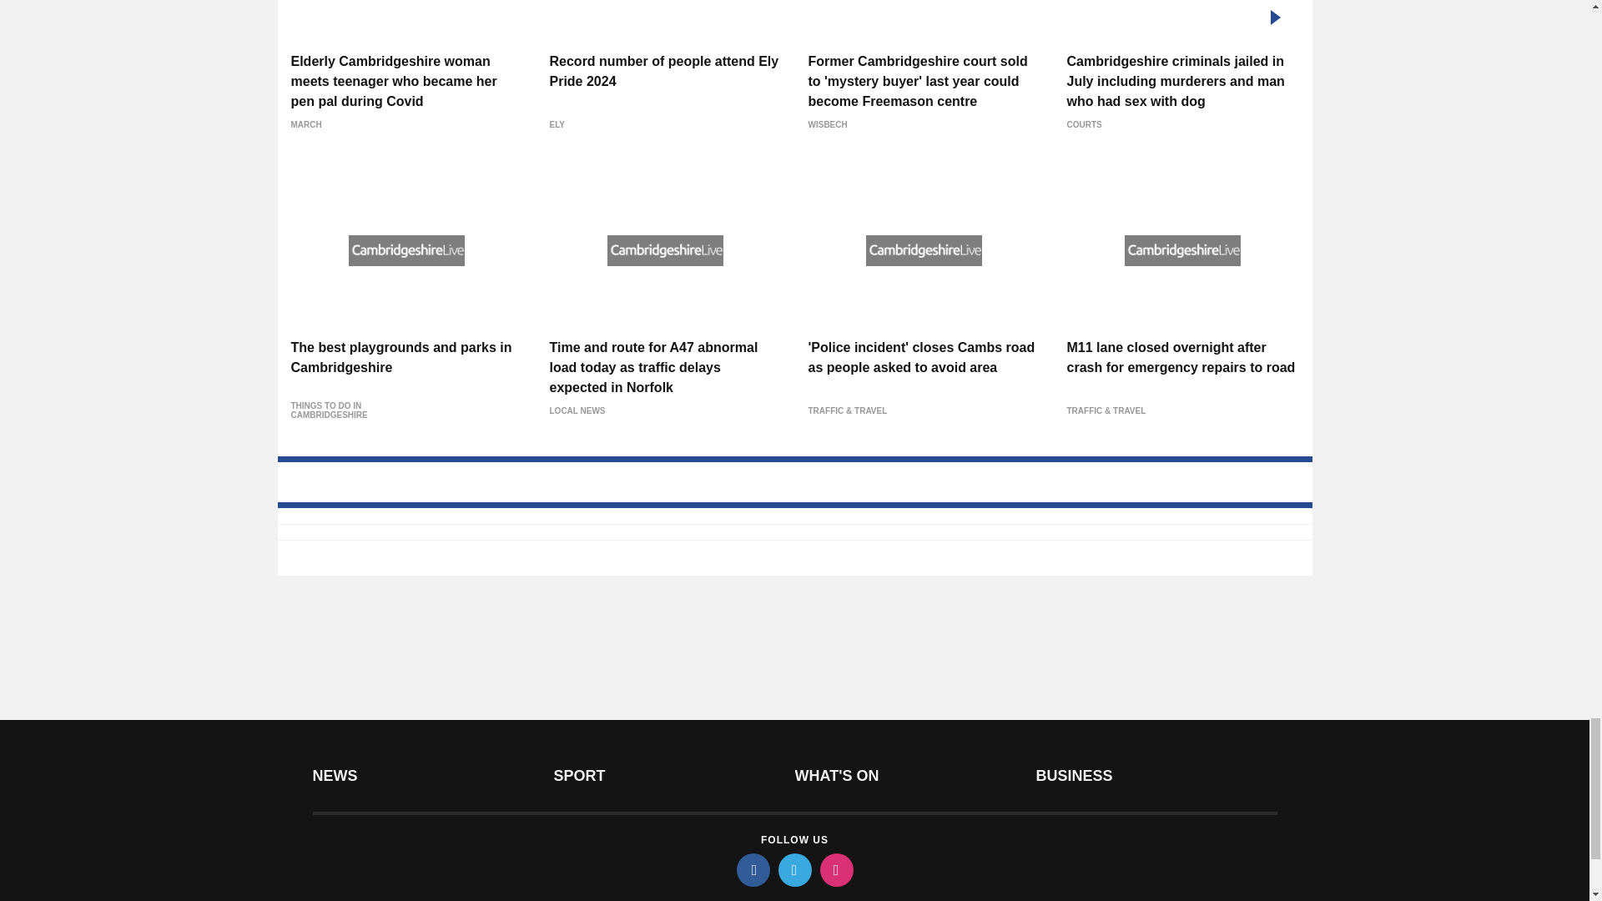  Describe the element at coordinates (835, 869) in the screenshot. I see `instagram` at that location.